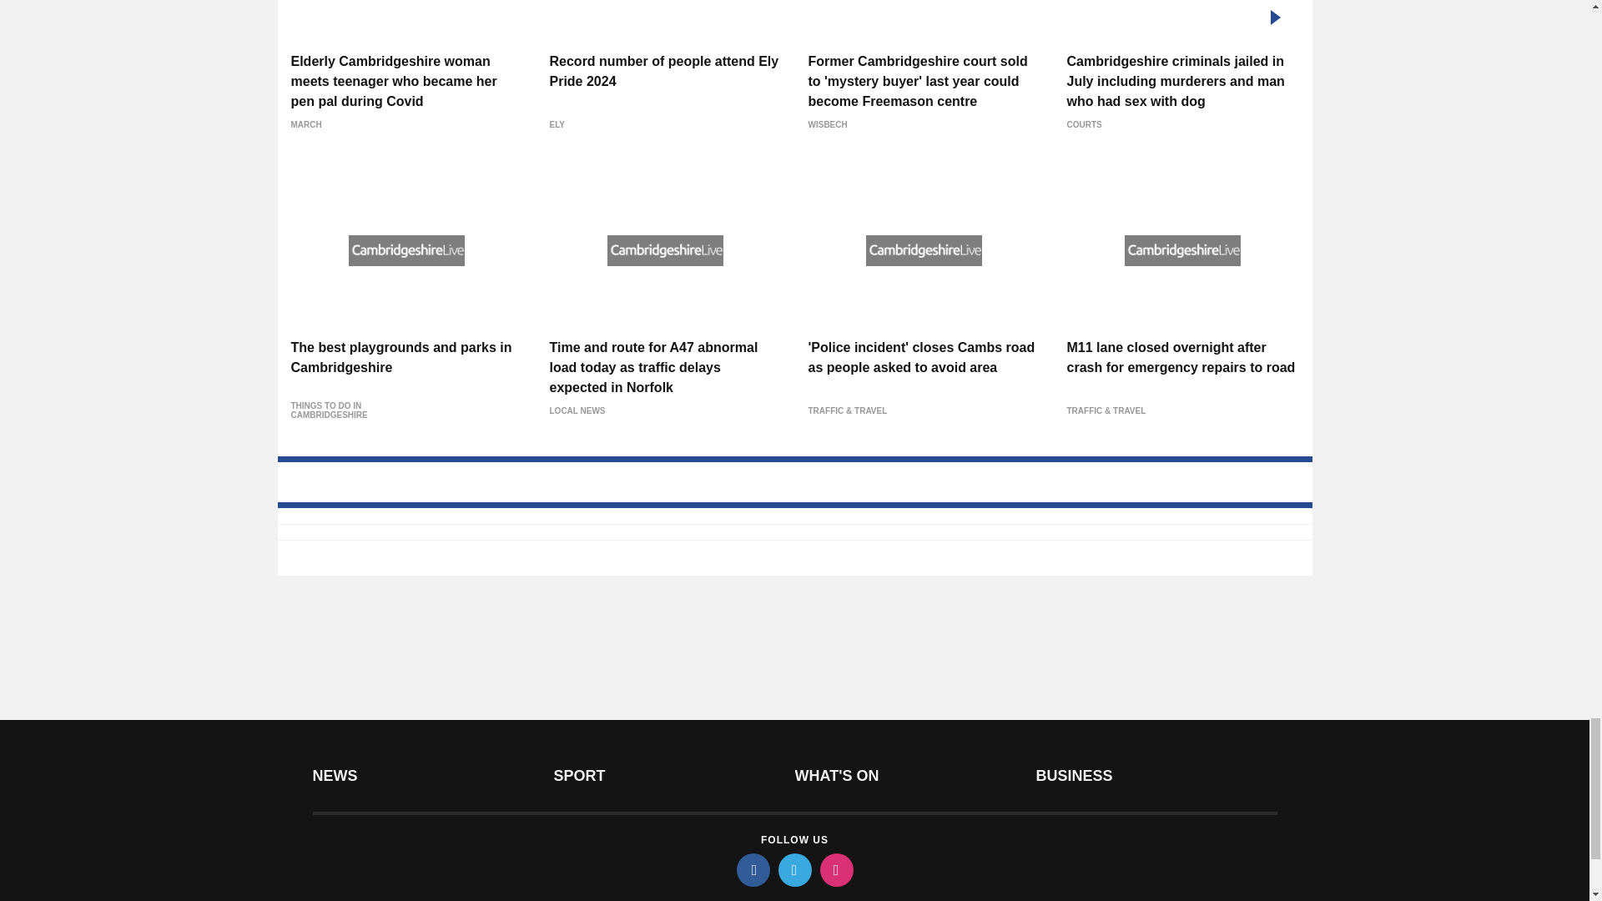  Describe the element at coordinates (835, 869) in the screenshot. I see `instagram` at that location.